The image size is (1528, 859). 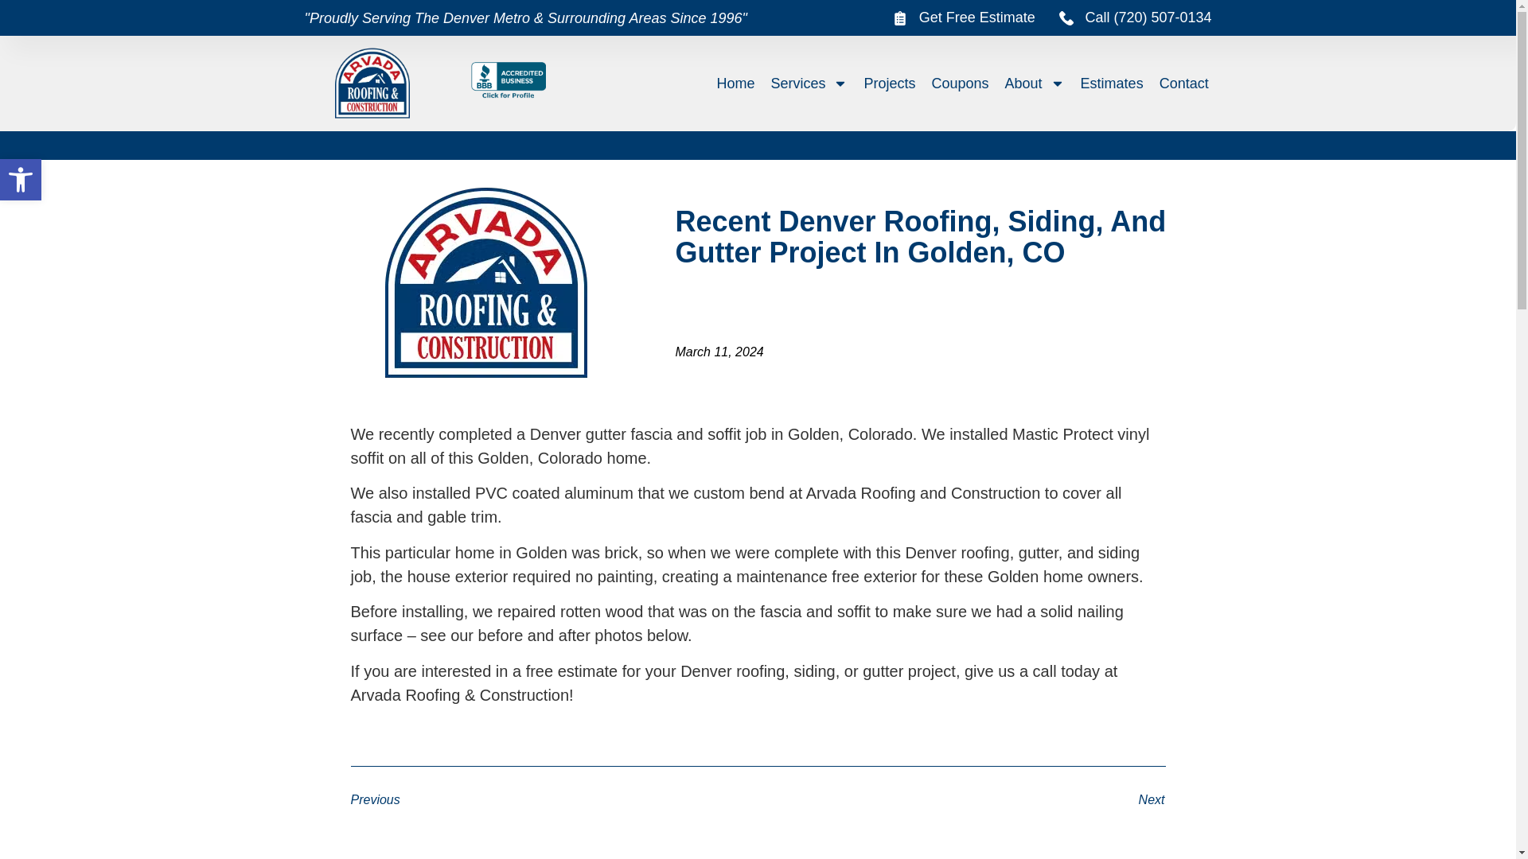 I want to click on Accessibility Tools, so click(x=21, y=179).